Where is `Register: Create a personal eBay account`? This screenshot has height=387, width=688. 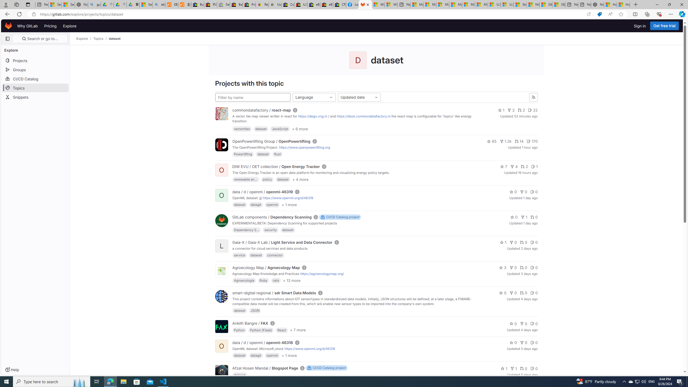 Register: Create a personal eBay account is located at coordinates (262, 5).